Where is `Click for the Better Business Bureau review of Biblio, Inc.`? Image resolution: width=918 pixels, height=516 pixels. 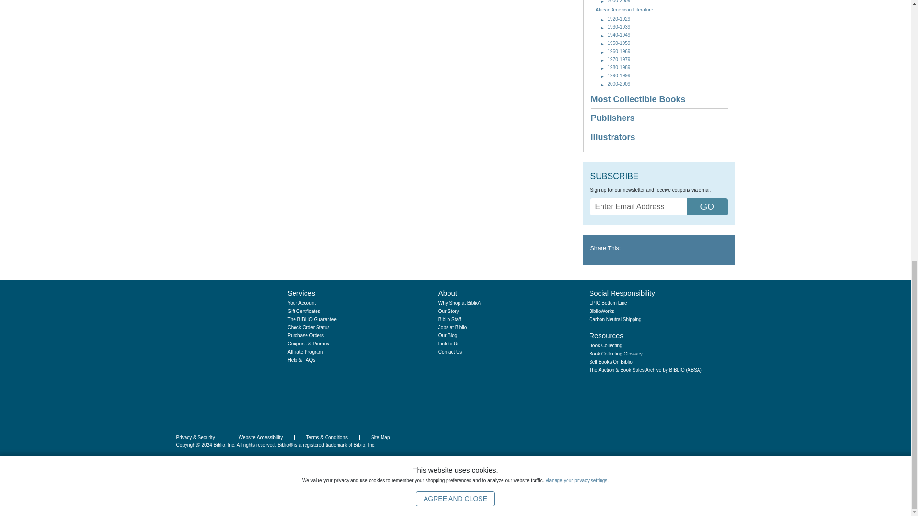 Click for the Better Business Bureau review of Biblio, Inc. is located at coordinates (705, 452).